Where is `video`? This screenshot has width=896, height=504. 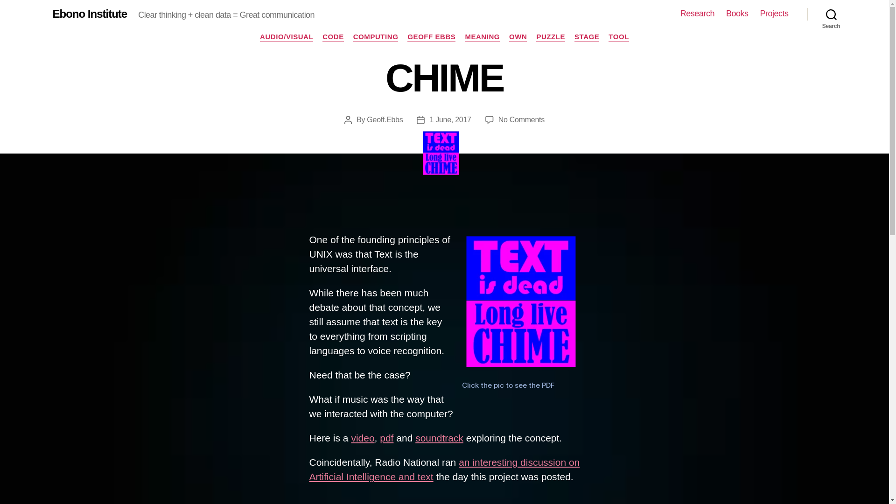 video is located at coordinates (363, 438).